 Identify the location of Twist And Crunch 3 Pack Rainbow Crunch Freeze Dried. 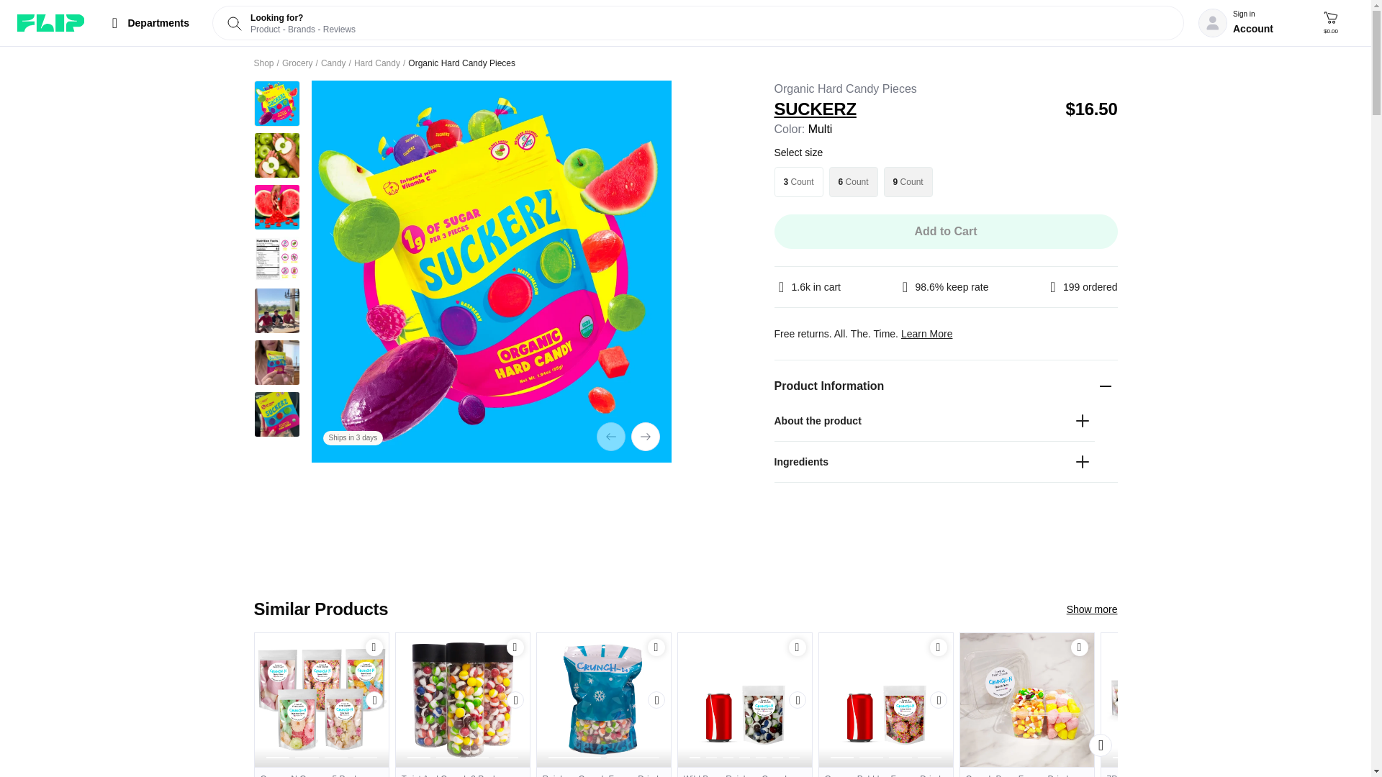
(462, 771).